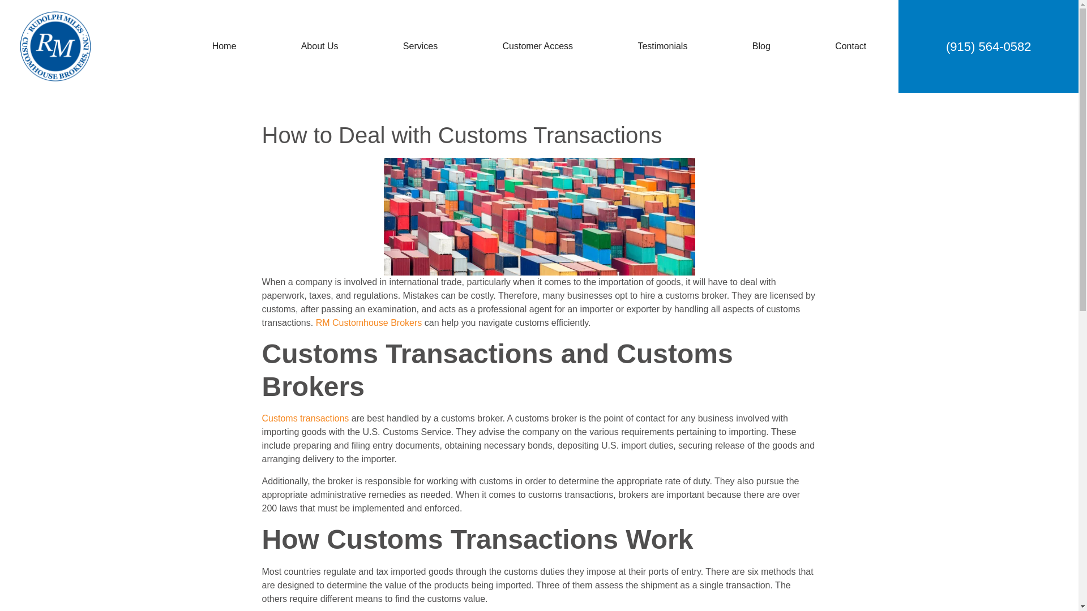 Image resolution: width=1087 pixels, height=611 pixels. What do you see at coordinates (761, 46) in the screenshot?
I see `Blog` at bounding box center [761, 46].